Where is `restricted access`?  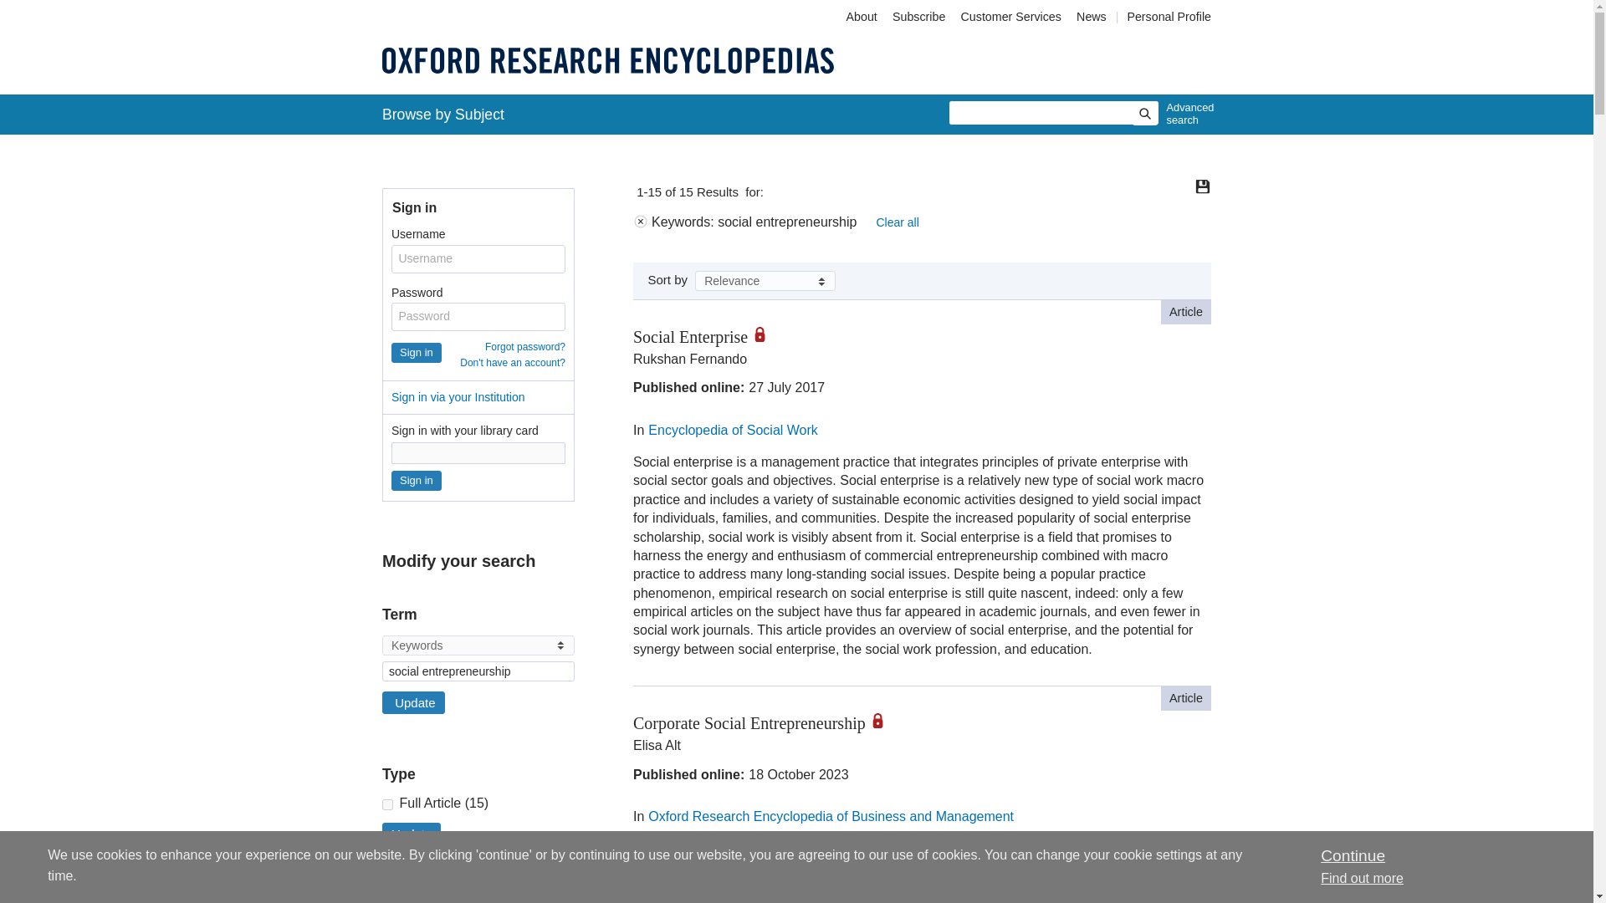
restricted access is located at coordinates (883, 721).